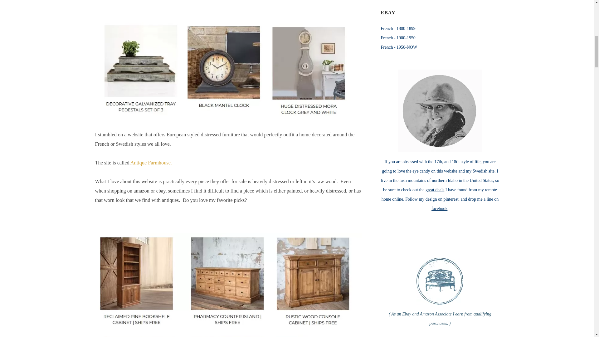 The image size is (599, 337). I want to click on pinterest,, so click(452, 199).